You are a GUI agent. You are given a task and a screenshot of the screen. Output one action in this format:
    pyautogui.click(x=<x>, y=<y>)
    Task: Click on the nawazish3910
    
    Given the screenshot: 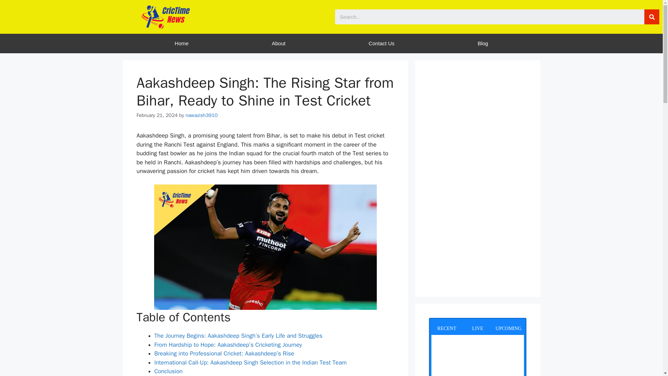 What is the action you would take?
    pyautogui.click(x=201, y=115)
    